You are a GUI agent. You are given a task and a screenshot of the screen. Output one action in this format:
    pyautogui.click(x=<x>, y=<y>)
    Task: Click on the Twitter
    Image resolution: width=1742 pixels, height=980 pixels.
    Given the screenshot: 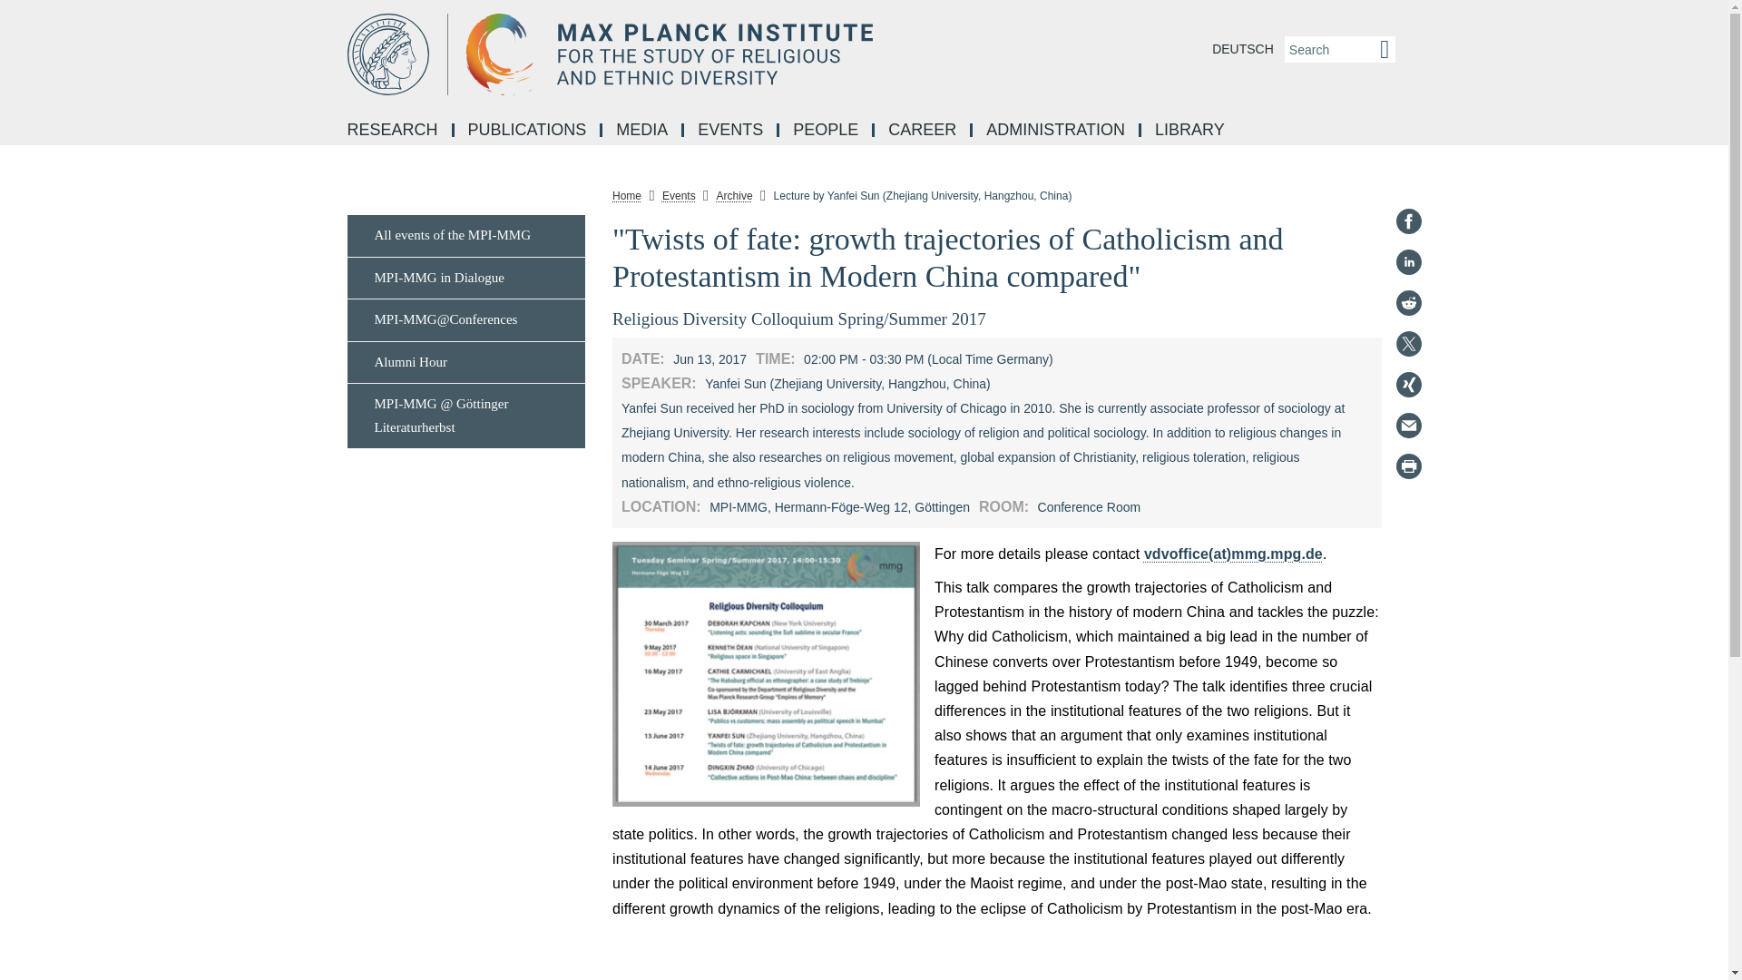 What is the action you would take?
    pyautogui.click(x=1408, y=343)
    